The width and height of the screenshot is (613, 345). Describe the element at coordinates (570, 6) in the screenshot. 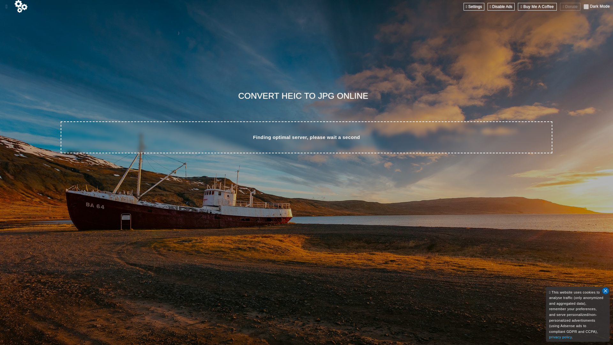

I see `Donate via PayPal` at that location.